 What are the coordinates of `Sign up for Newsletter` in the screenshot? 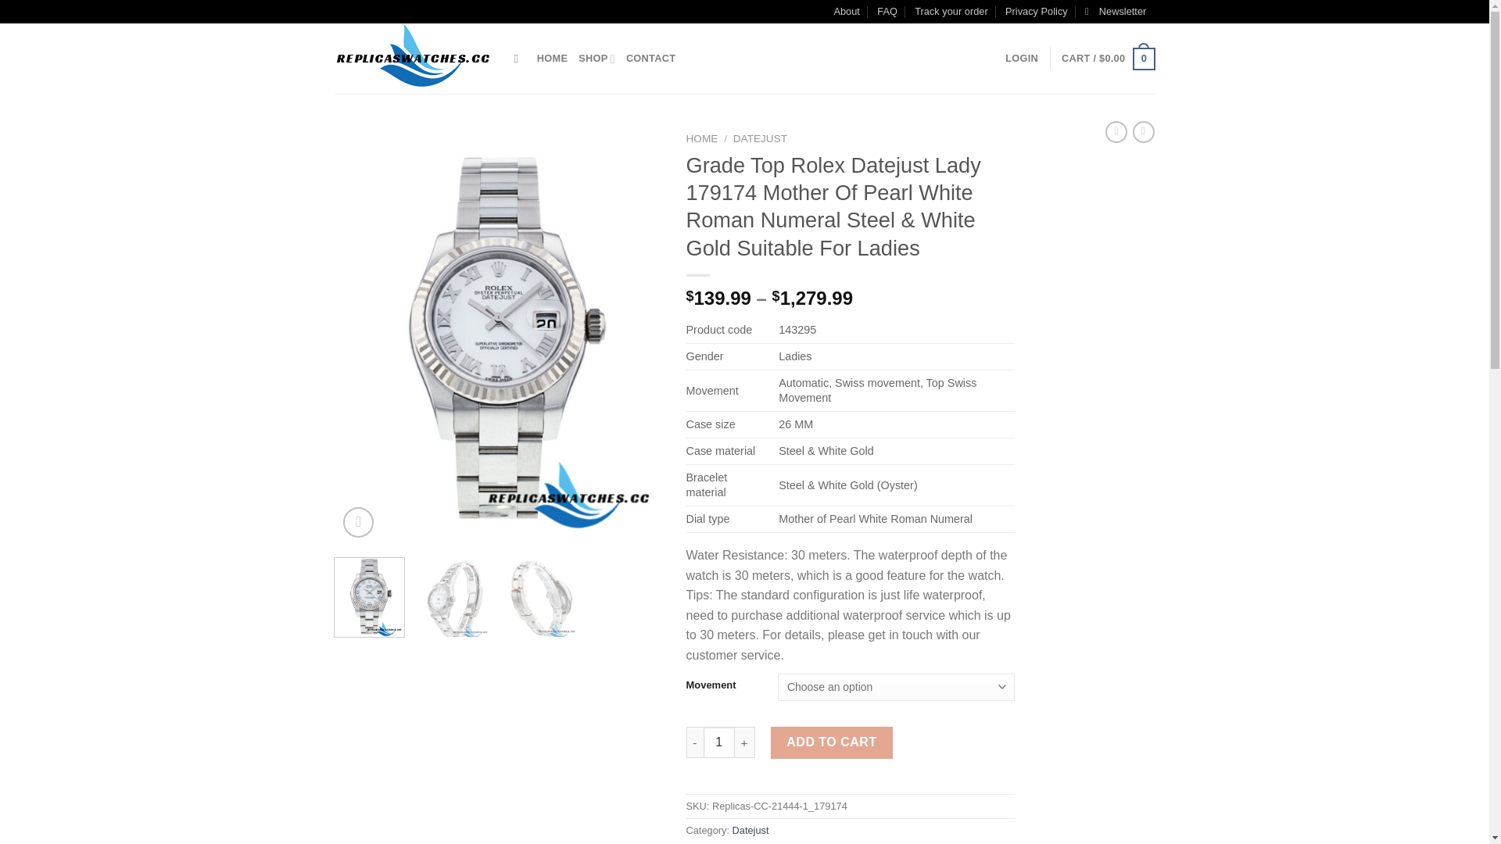 It's located at (1116, 12).